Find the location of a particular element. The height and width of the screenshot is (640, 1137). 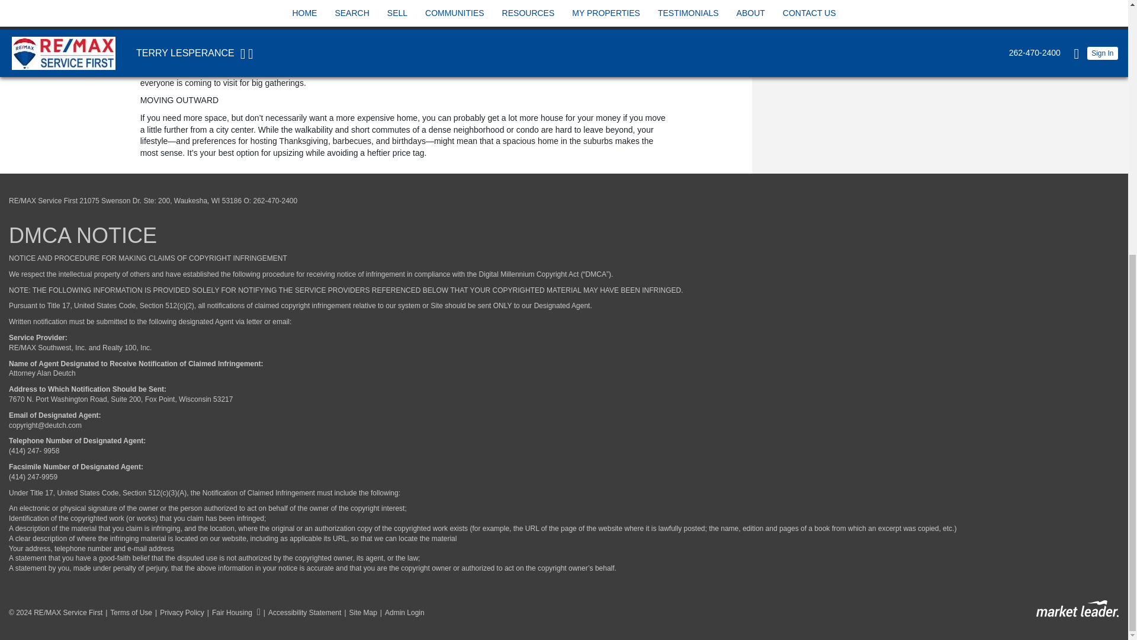

Terms of Use is located at coordinates (127, 613).